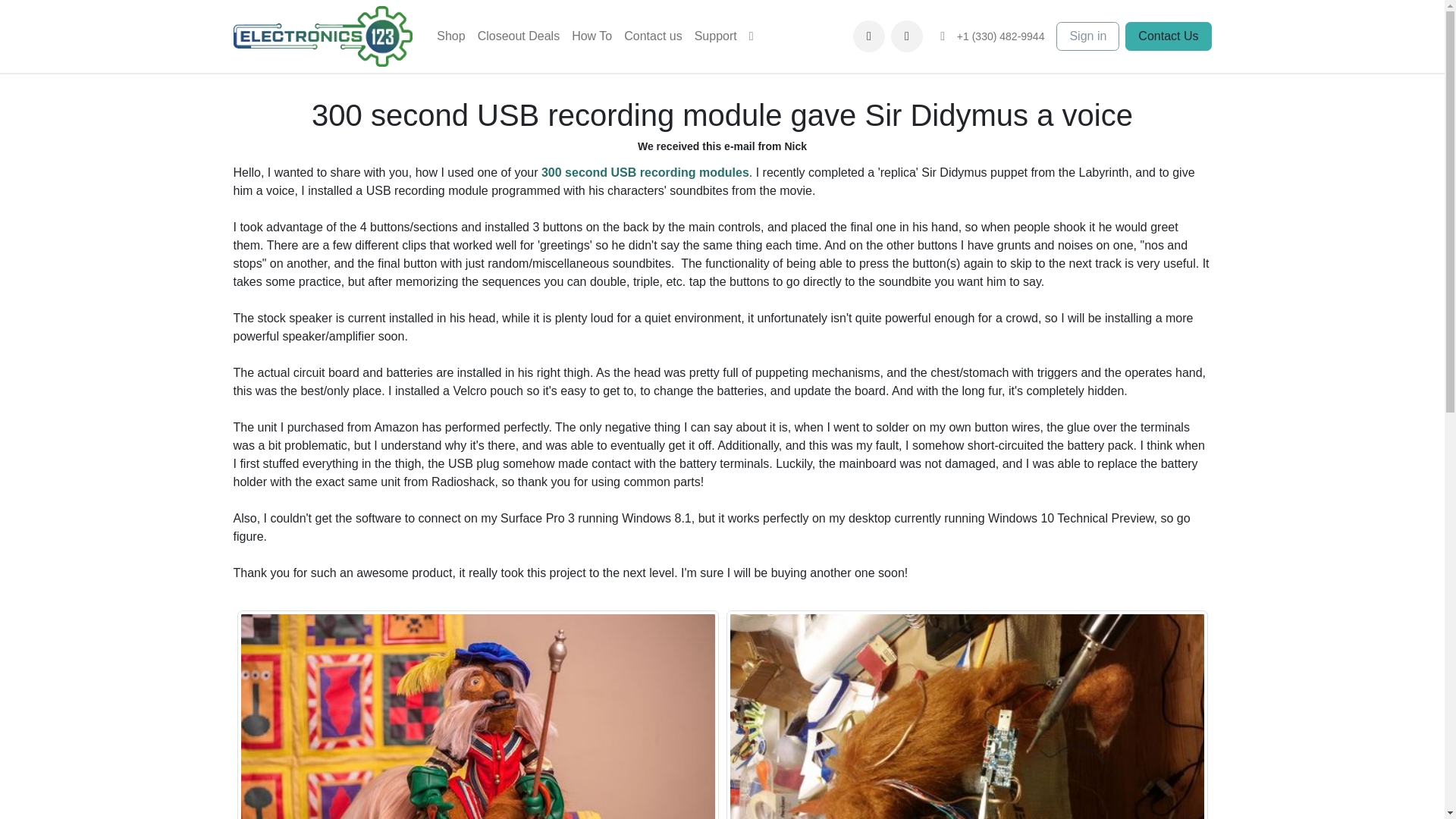  Describe the element at coordinates (323, 36) in the screenshot. I see `Electronics123` at that location.